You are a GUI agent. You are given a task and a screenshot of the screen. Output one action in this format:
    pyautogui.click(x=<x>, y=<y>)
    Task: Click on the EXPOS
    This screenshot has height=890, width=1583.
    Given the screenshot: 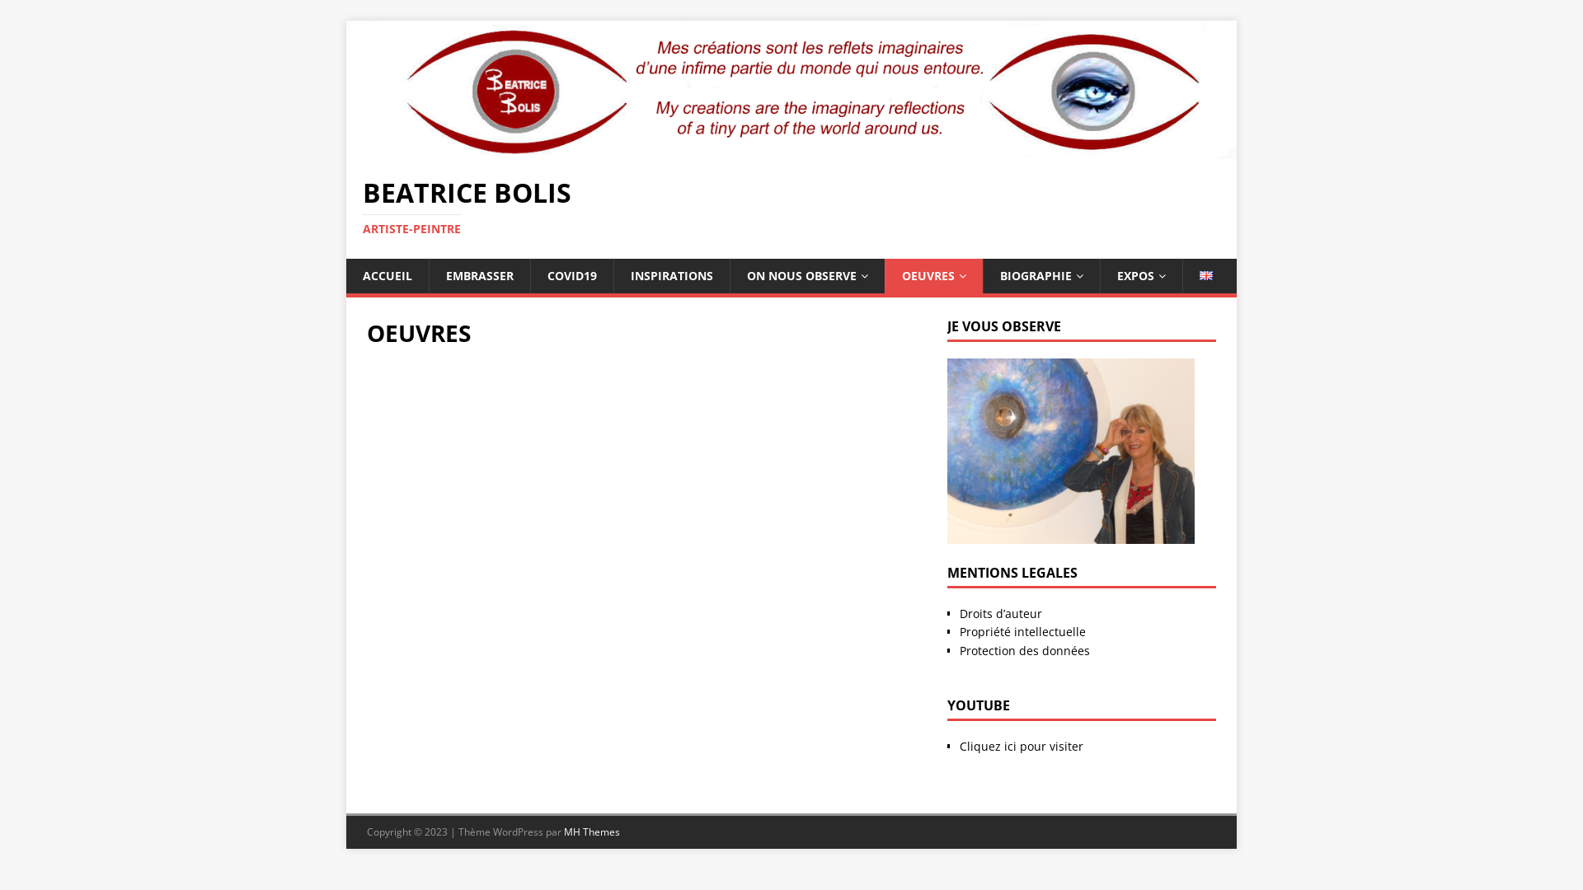 What is the action you would take?
    pyautogui.click(x=1141, y=276)
    